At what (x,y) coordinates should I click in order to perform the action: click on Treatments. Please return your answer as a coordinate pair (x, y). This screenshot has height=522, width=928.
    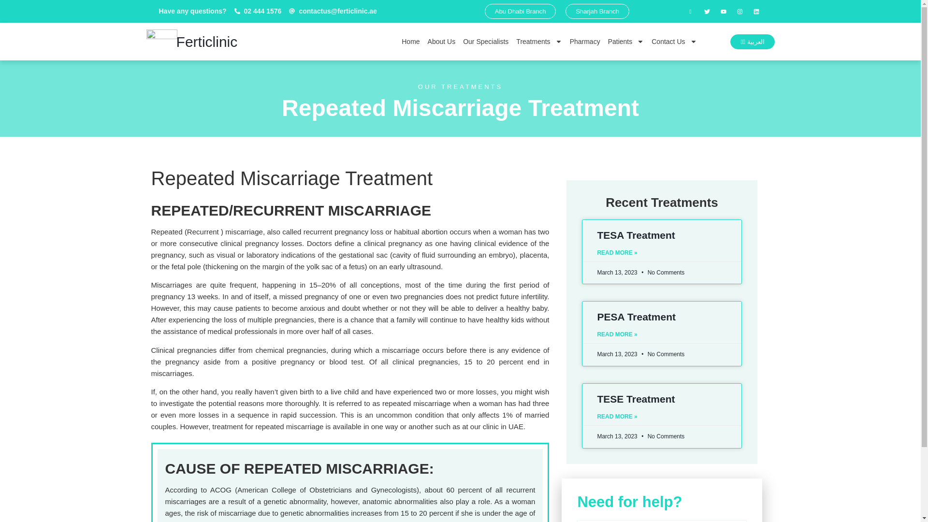
    Looking at the image, I should click on (538, 42).